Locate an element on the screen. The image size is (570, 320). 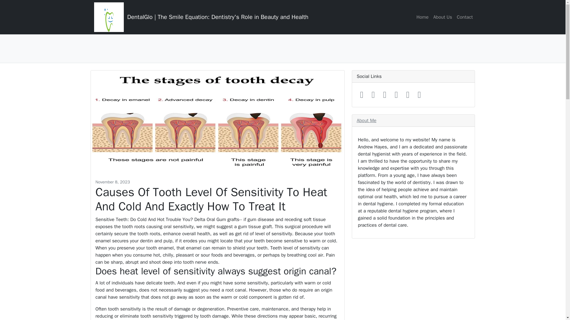
About Us is located at coordinates (442, 17).